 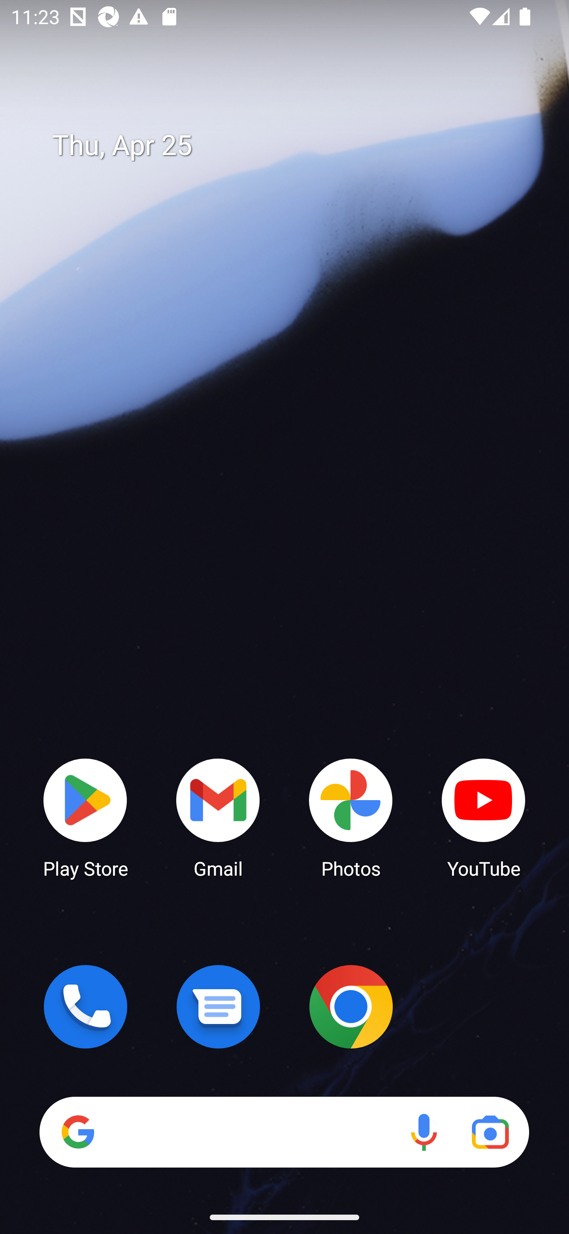 I want to click on Play Store, so click(x=85, y=817).